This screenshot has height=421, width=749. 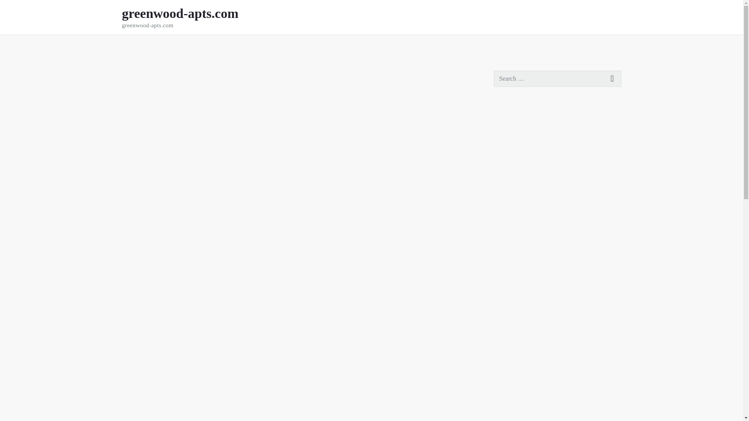 What do you see at coordinates (511, 404) in the screenshot?
I see `January 2024` at bounding box center [511, 404].